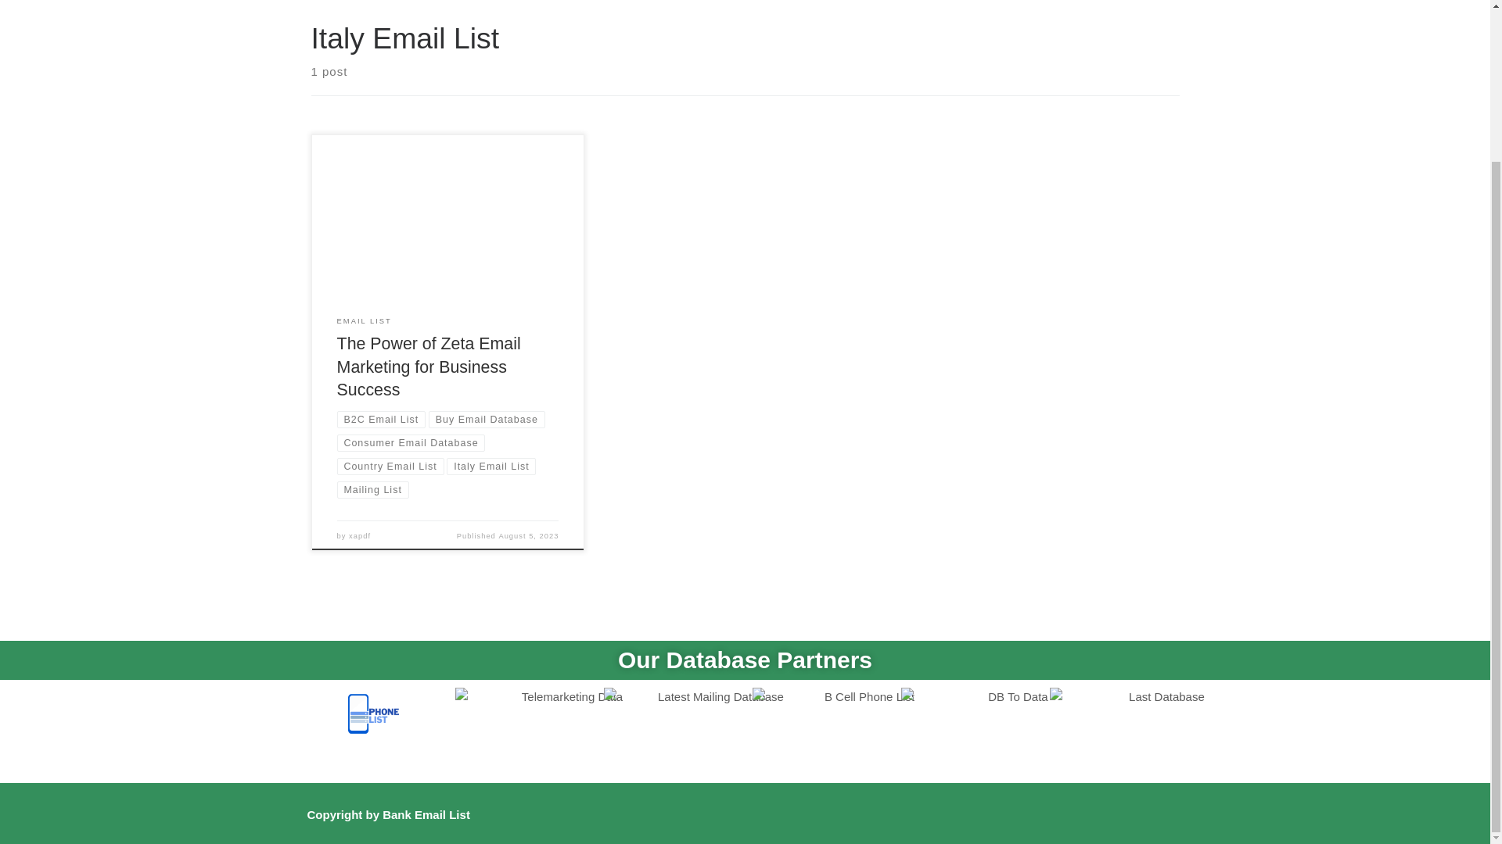  Describe the element at coordinates (390, 467) in the screenshot. I see `View all posts in Country Email List` at that location.